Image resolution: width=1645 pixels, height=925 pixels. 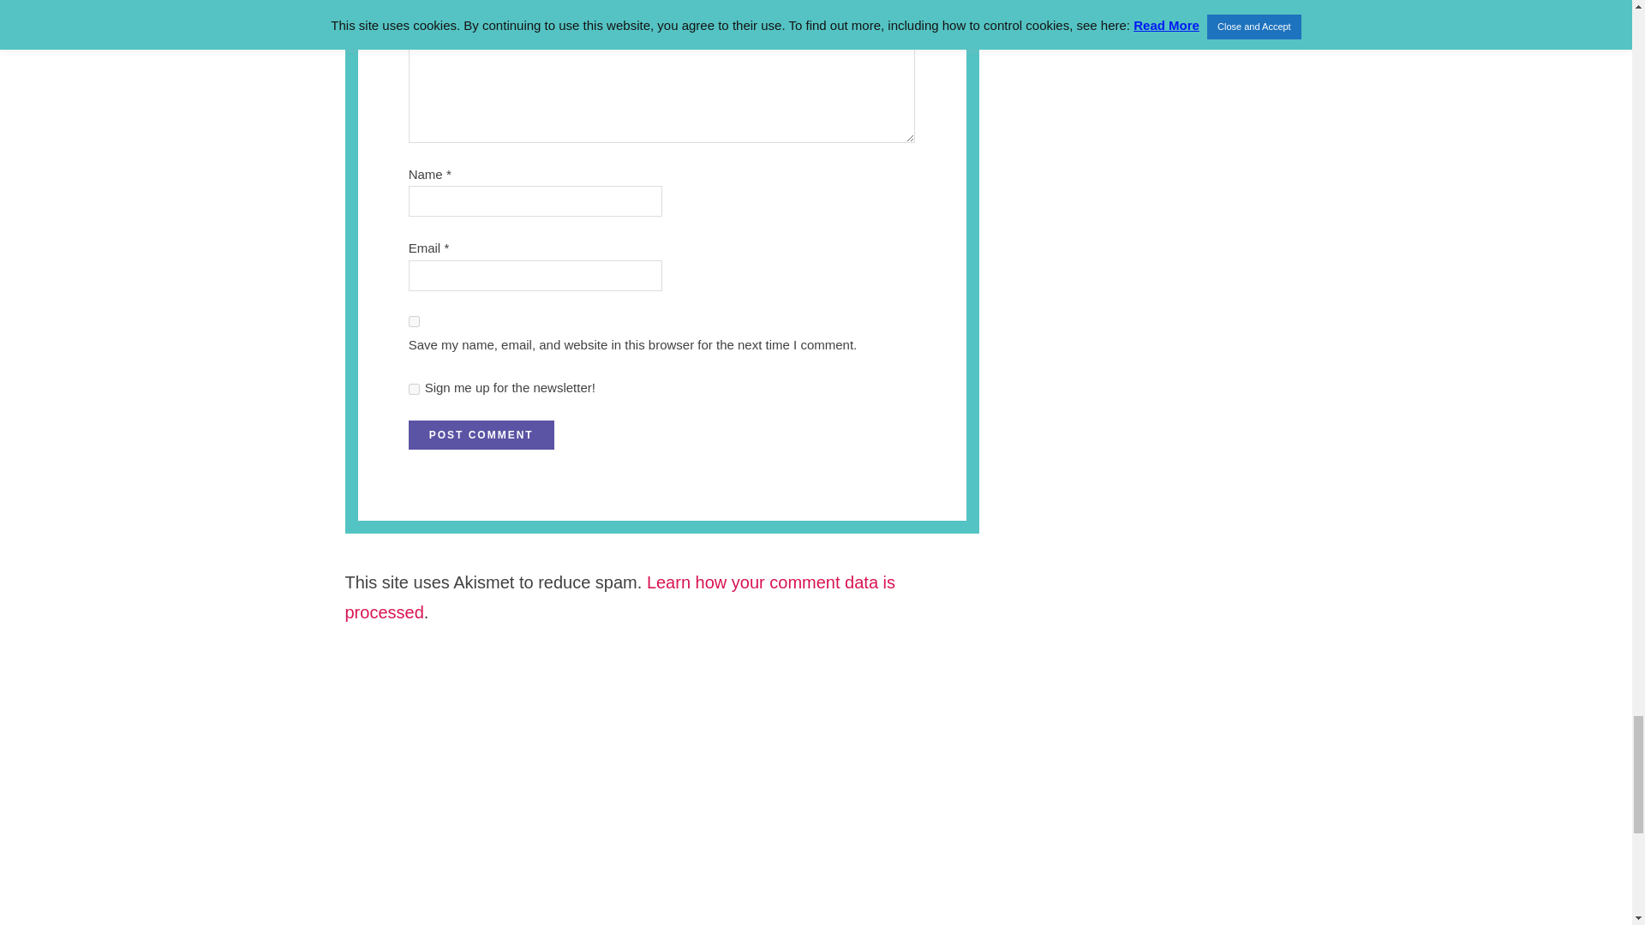 I want to click on yes, so click(x=413, y=322).